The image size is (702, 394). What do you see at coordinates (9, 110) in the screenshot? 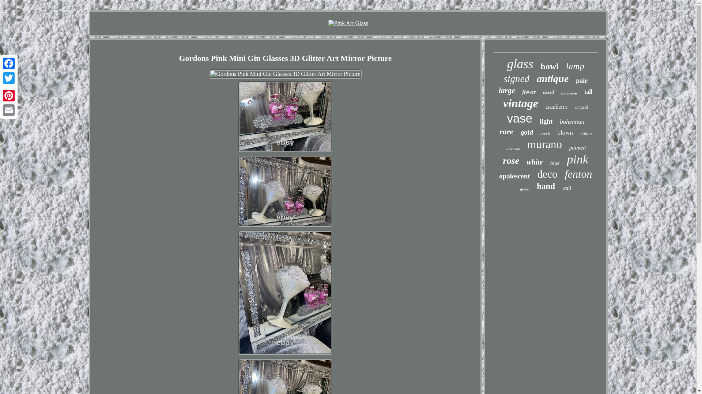
I see `Email` at bounding box center [9, 110].